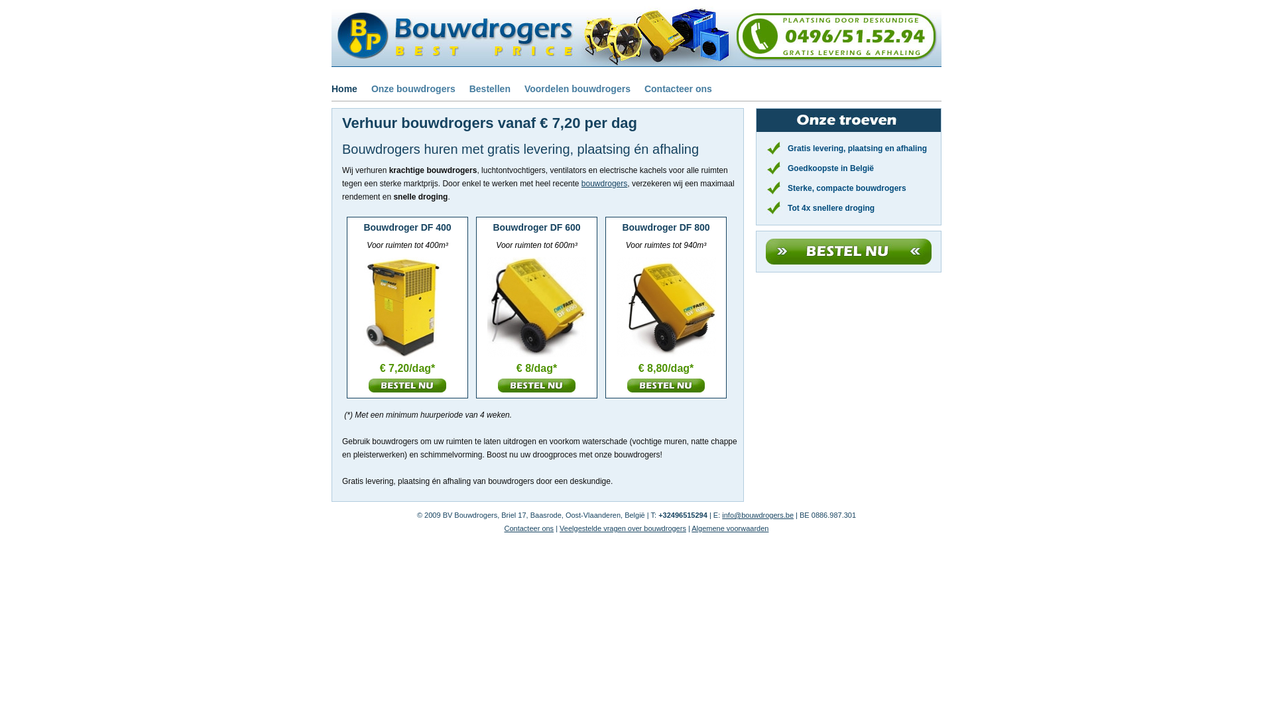 Image resolution: width=1273 pixels, height=716 pixels. What do you see at coordinates (758, 515) in the screenshot?
I see `info@bouwdrogers.be` at bounding box center [758, 515].